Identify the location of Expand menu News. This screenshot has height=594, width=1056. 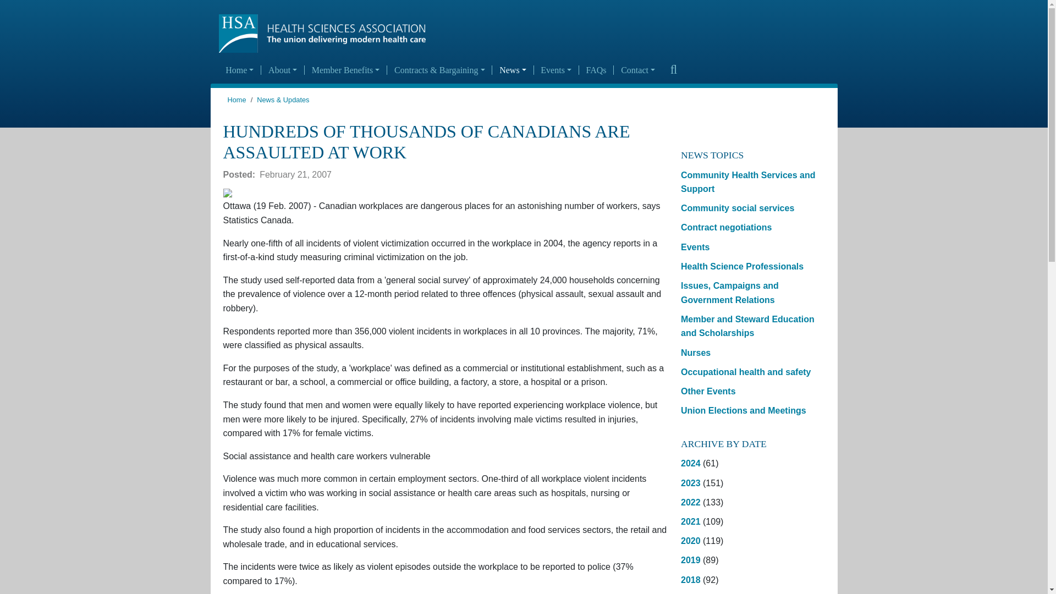
(513, 70).